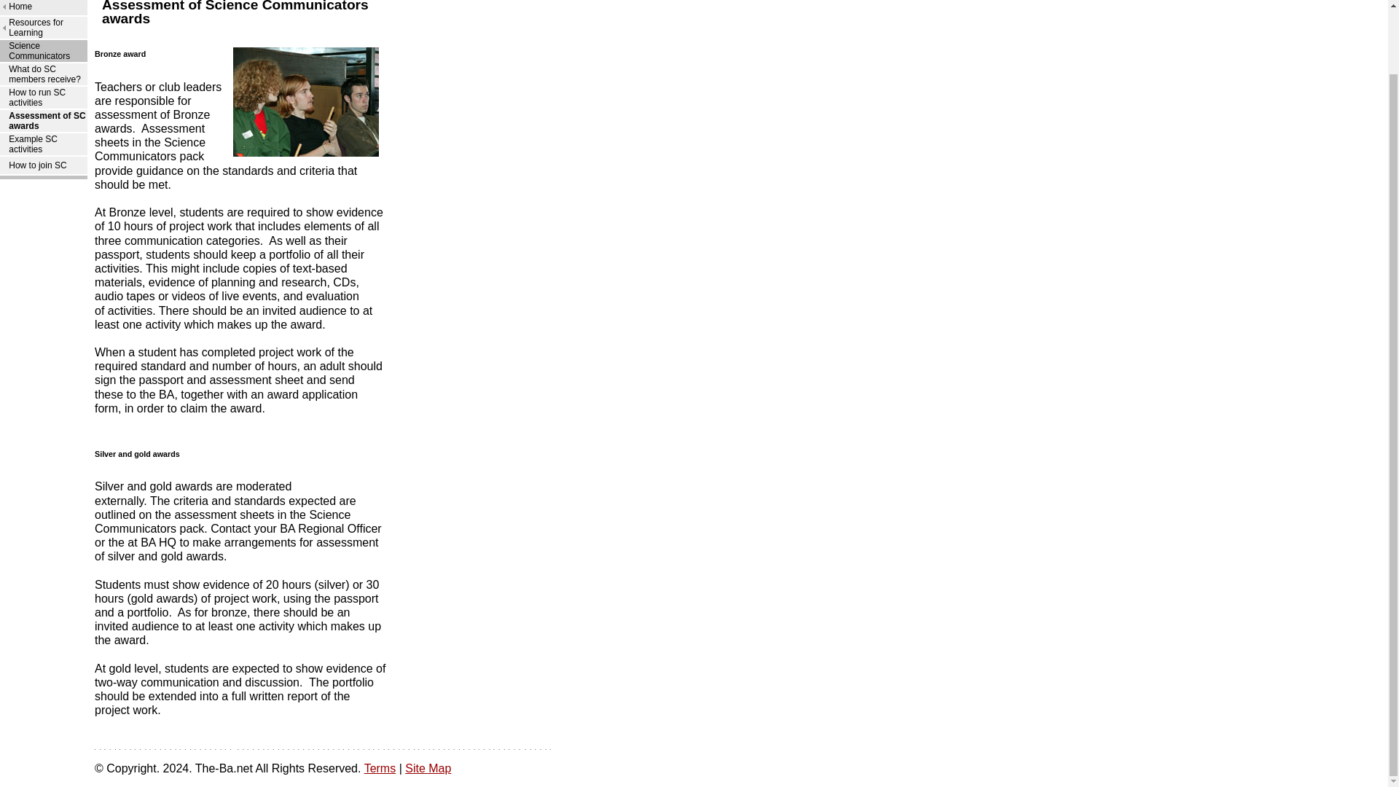  Describe the element at coordinates (428, 768) in the screenshot. I see `Site Map` at that location.